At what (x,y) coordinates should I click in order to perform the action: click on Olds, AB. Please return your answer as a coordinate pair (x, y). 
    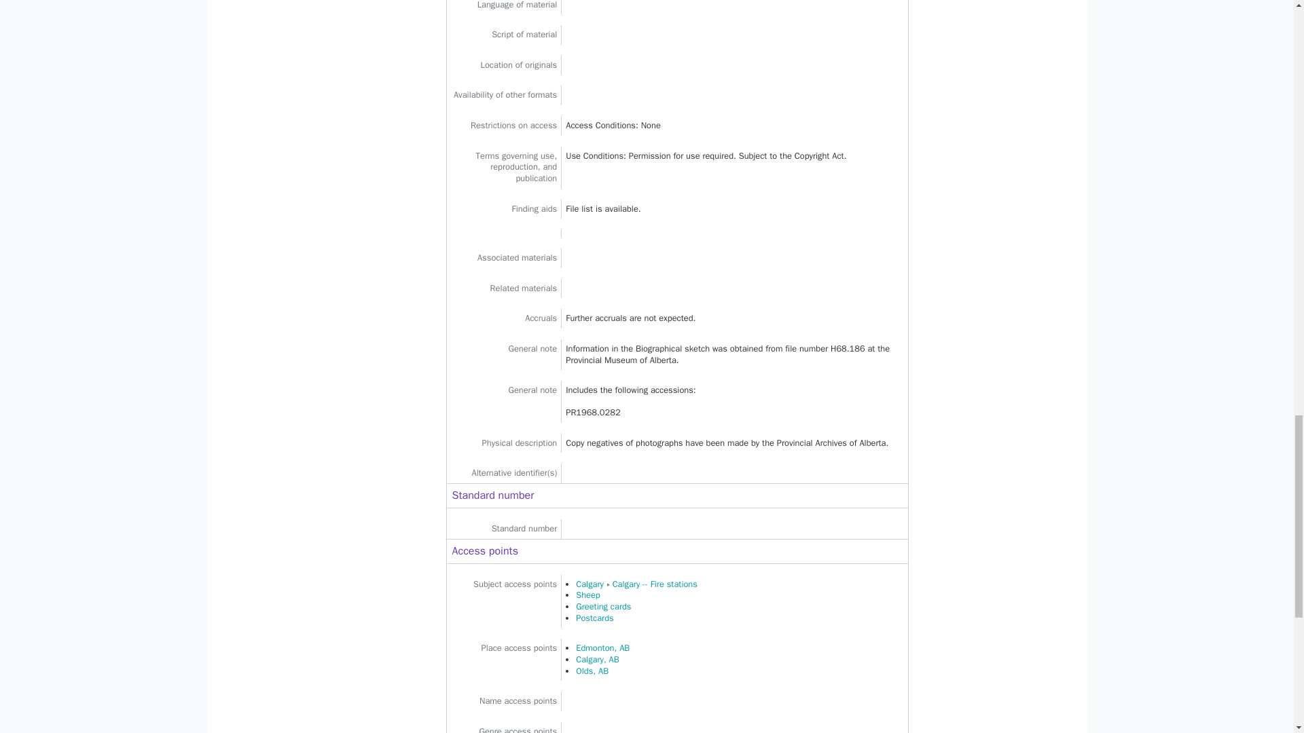
    Looking at the image, I should click on (592, 671).